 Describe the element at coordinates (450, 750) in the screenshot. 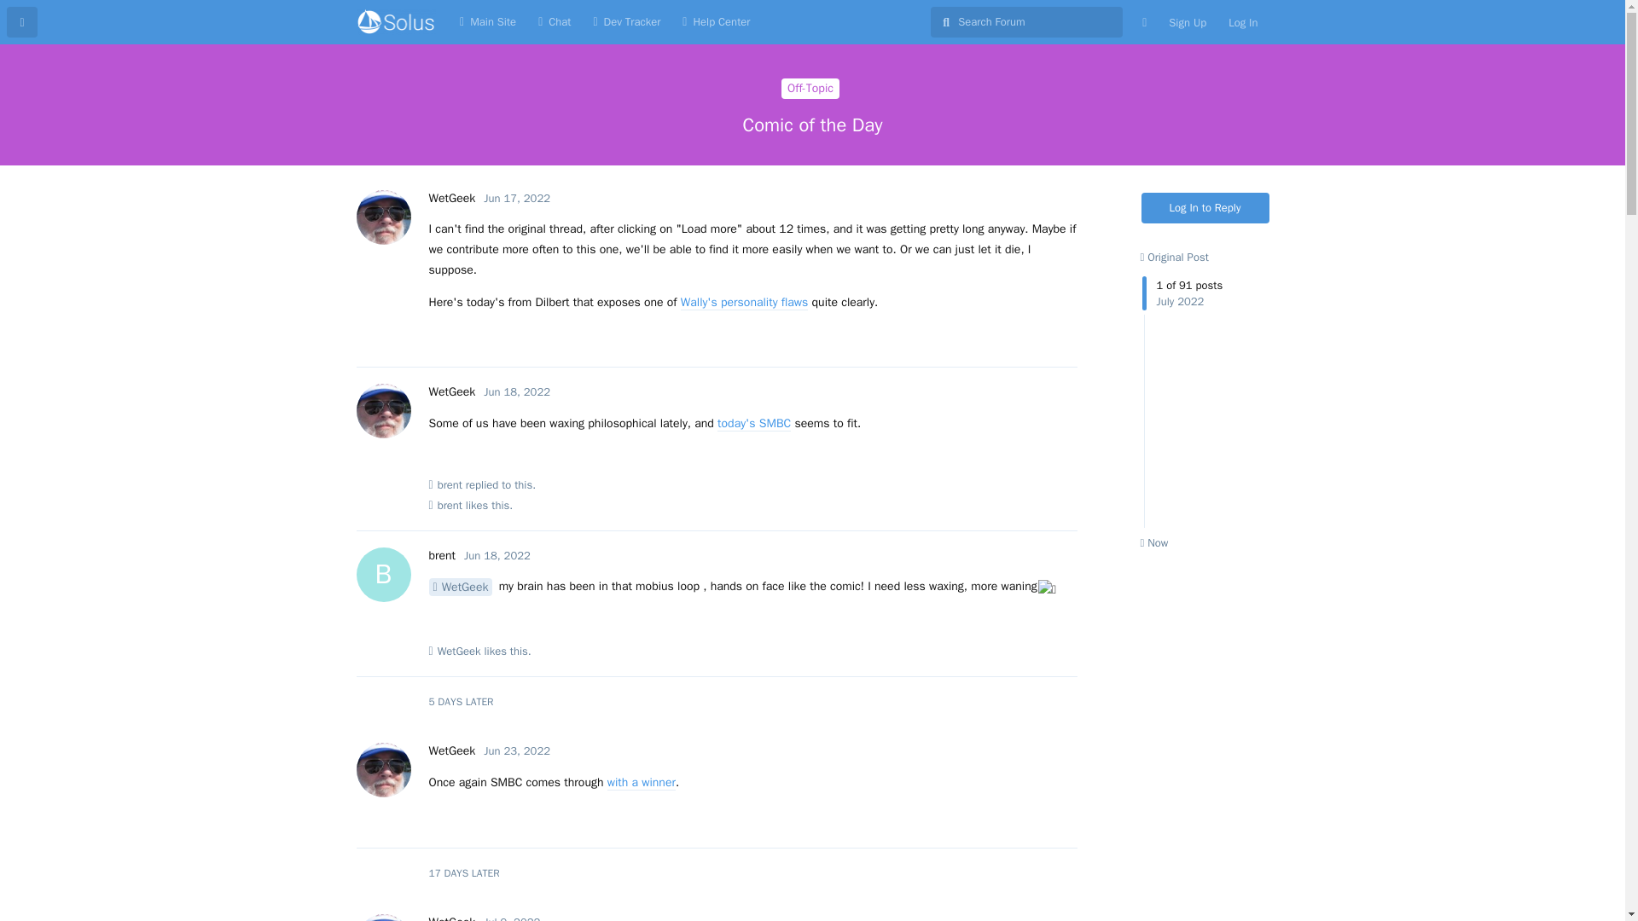

I see `WetGeek` at that location.